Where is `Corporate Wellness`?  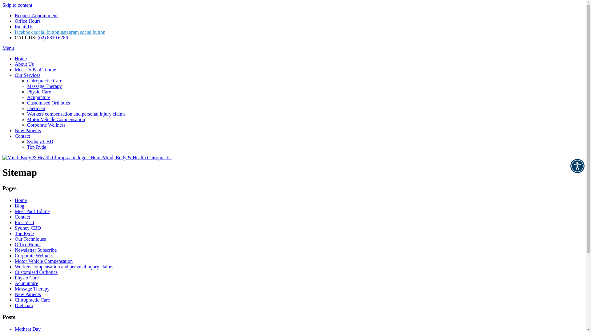
Corporate Wellness is located at coordinates (46, 125).